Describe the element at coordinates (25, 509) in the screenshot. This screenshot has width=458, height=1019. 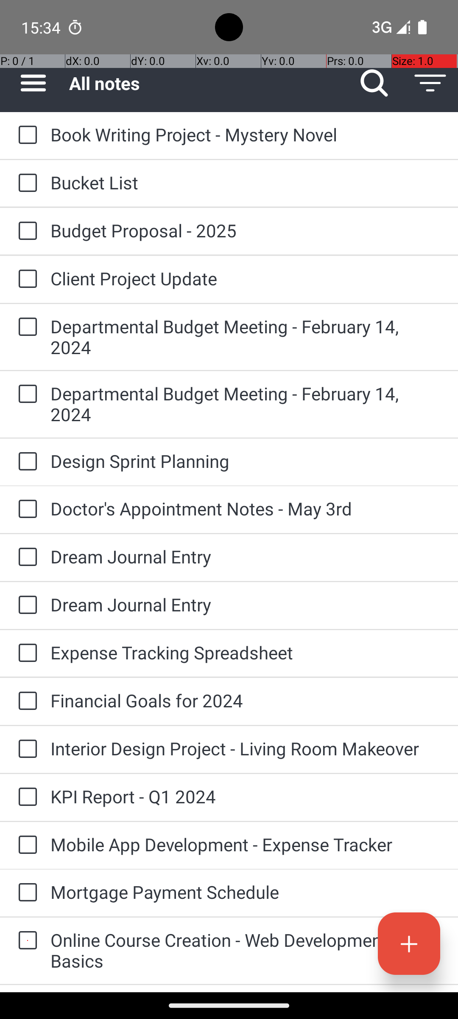
I see `to-do: Doctor's Appointment Notes - May 3rd` at that location.